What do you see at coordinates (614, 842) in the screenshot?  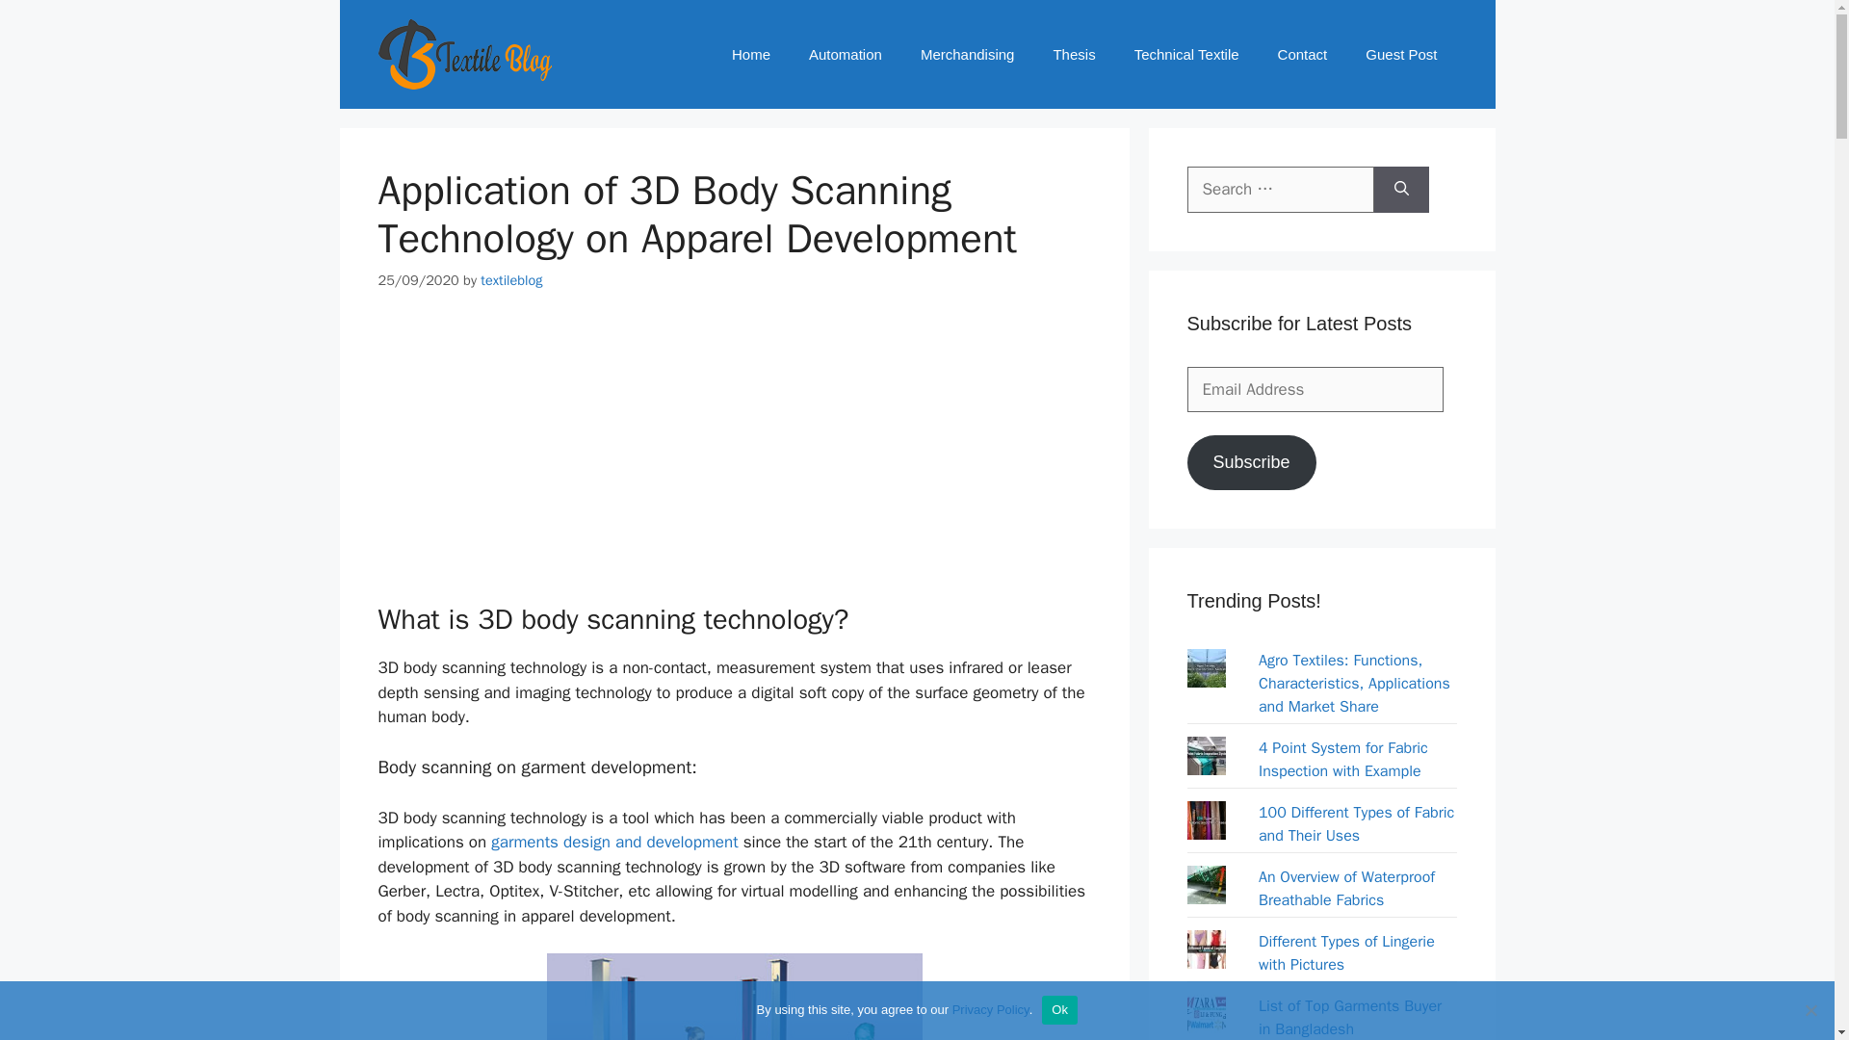 I see `garments design and development` at bounding box center [614, 842].